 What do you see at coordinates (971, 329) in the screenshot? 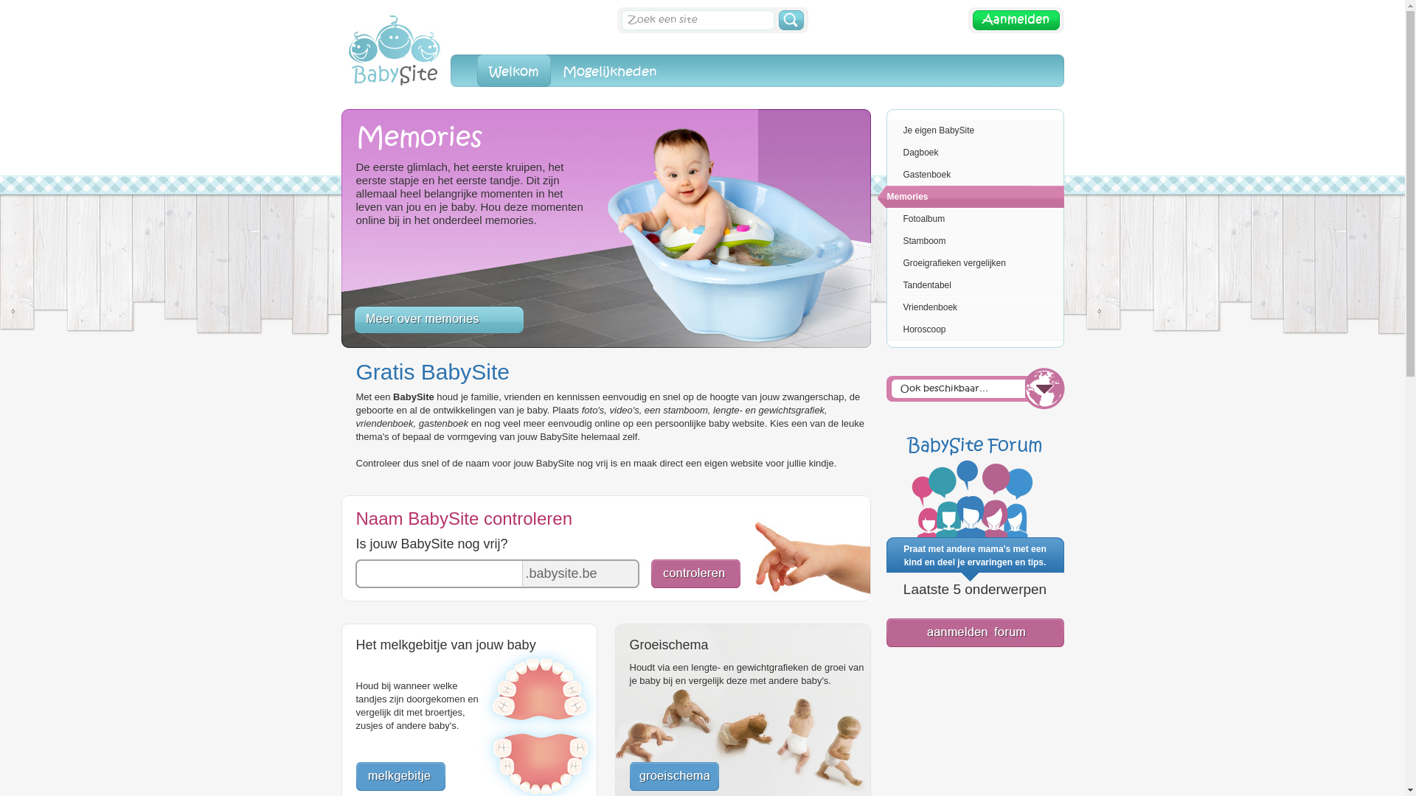
I see `Horoscoop` at bounding box center [971, 329].